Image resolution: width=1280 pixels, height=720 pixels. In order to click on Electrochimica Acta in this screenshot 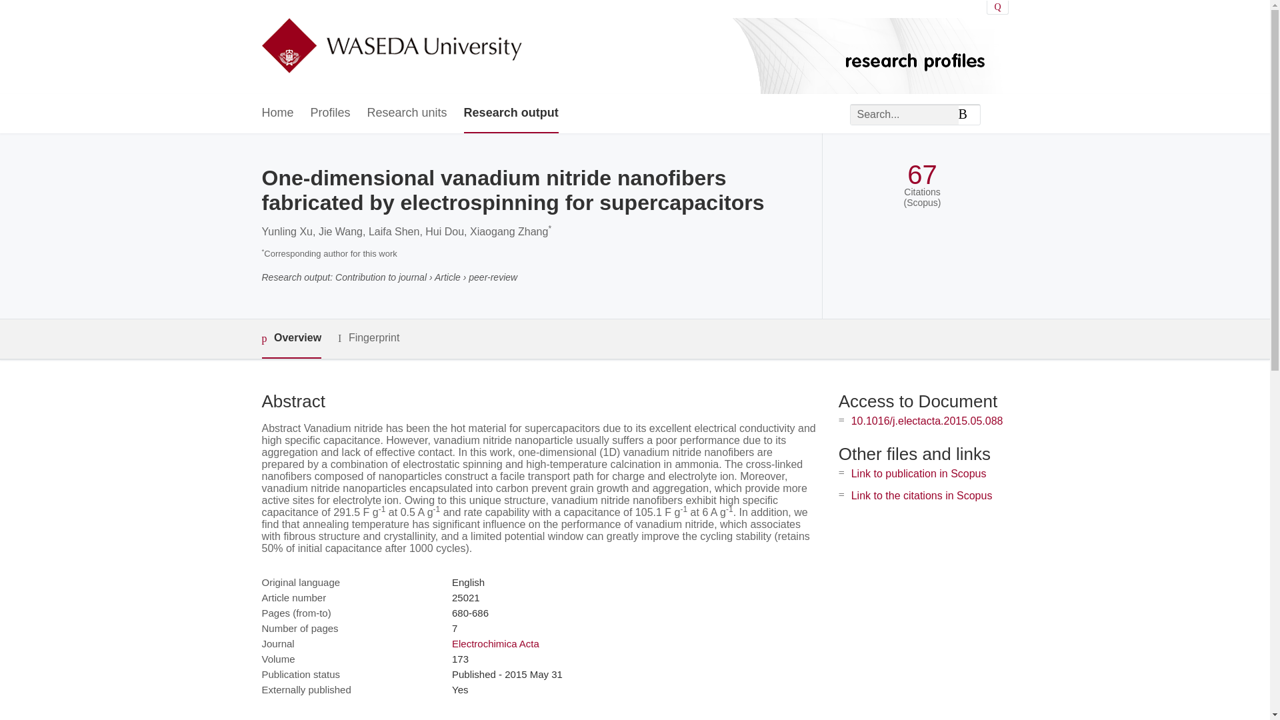, I will do `click(495, 643)`.